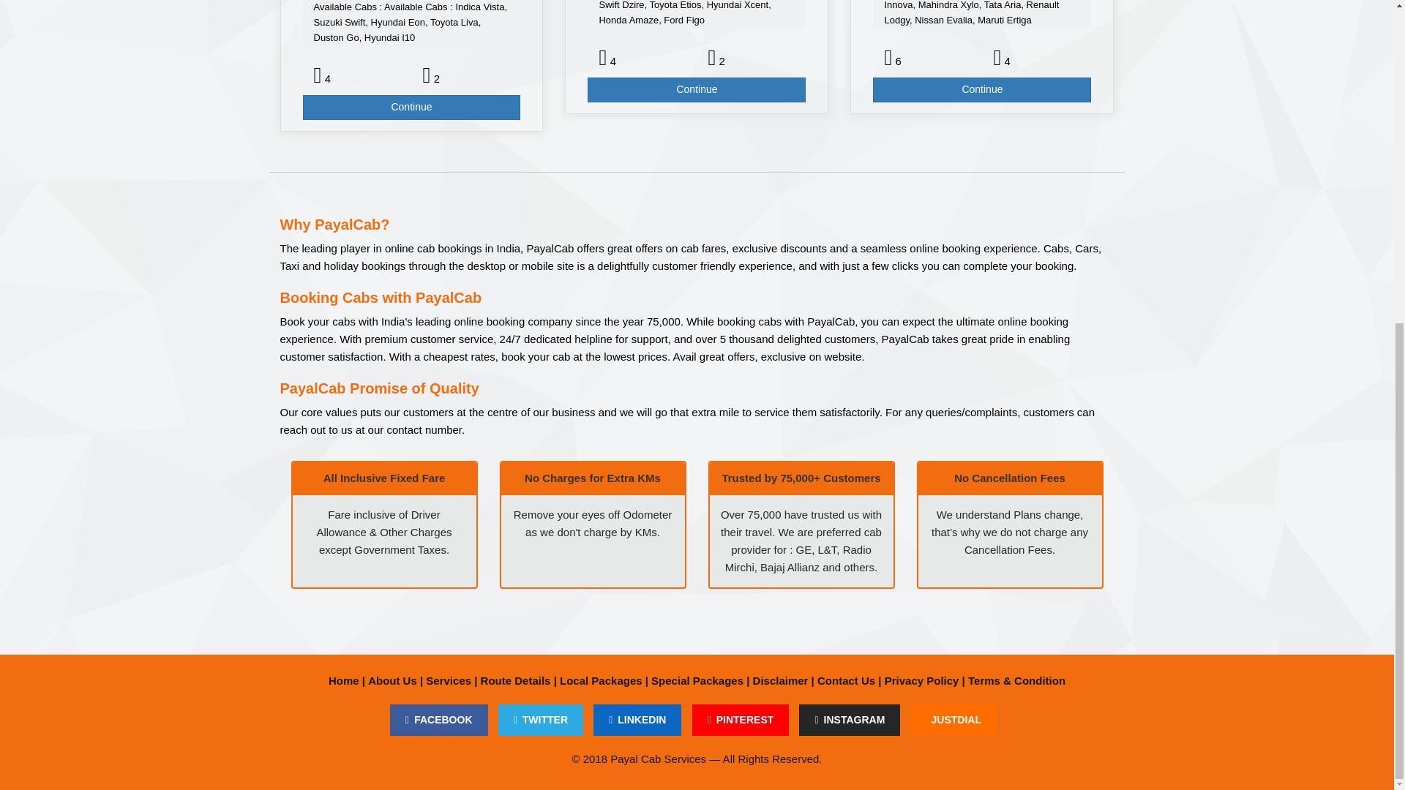 The width and height of the screenshot is (1405, 790). Describe the element at coordinates (439, 720) in the screenshot. I see `FACEBOOK` at that location.